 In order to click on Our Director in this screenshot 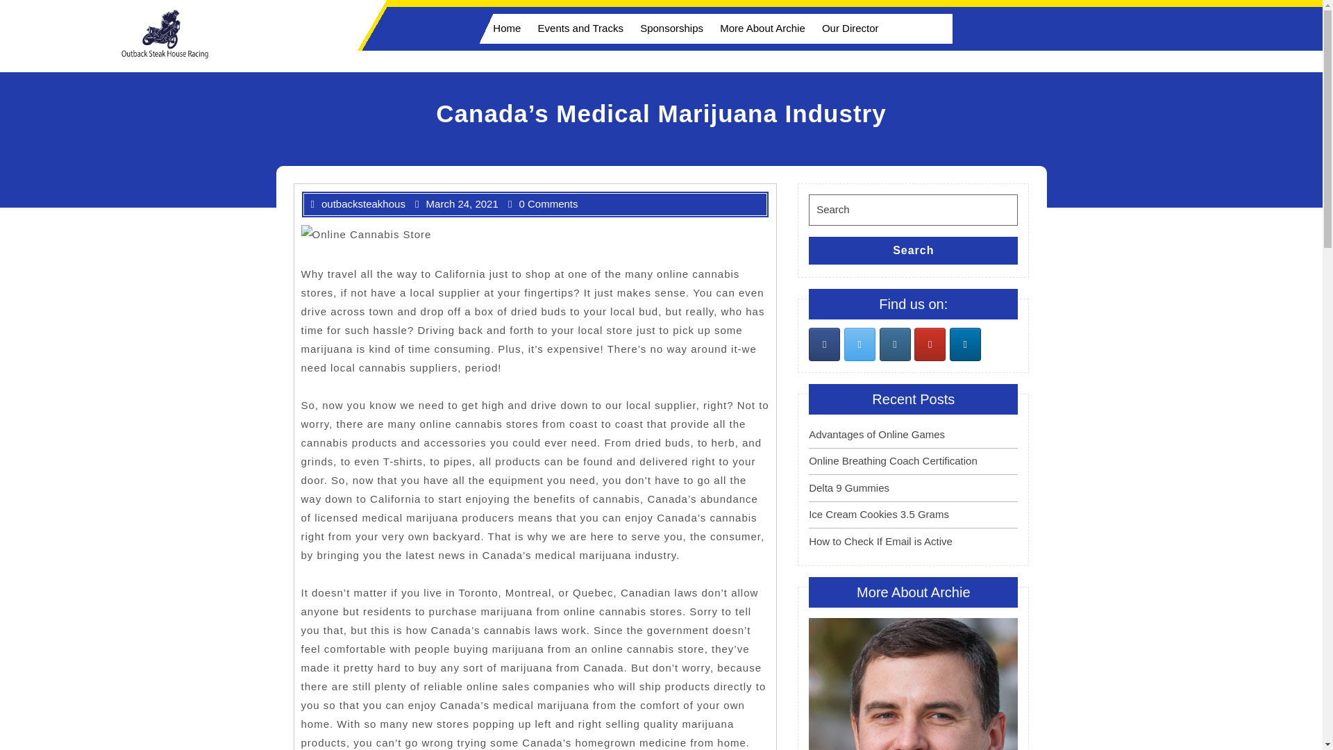, I will do `click(850, 28)`.